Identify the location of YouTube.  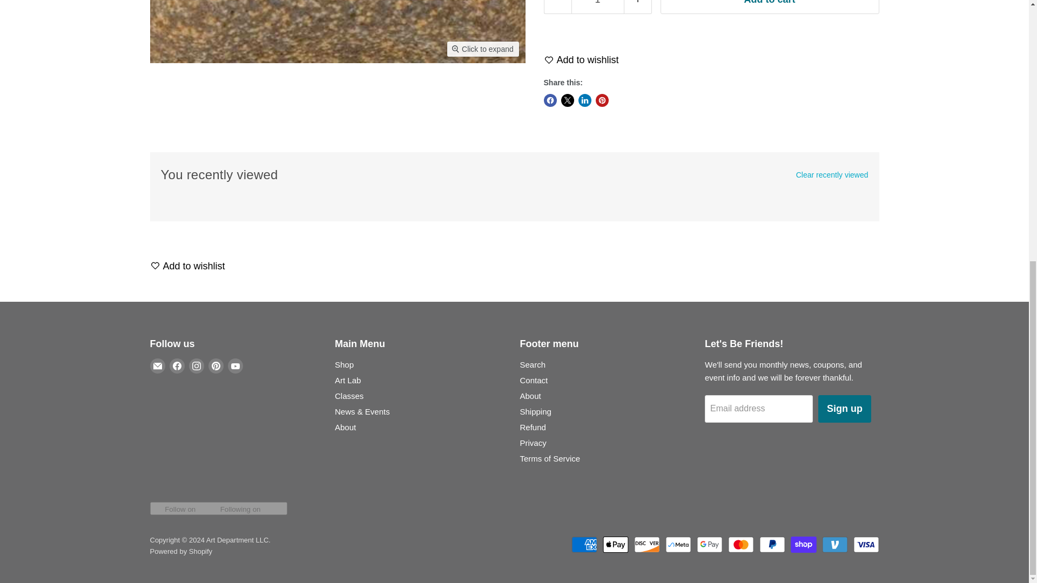
(235, 366).